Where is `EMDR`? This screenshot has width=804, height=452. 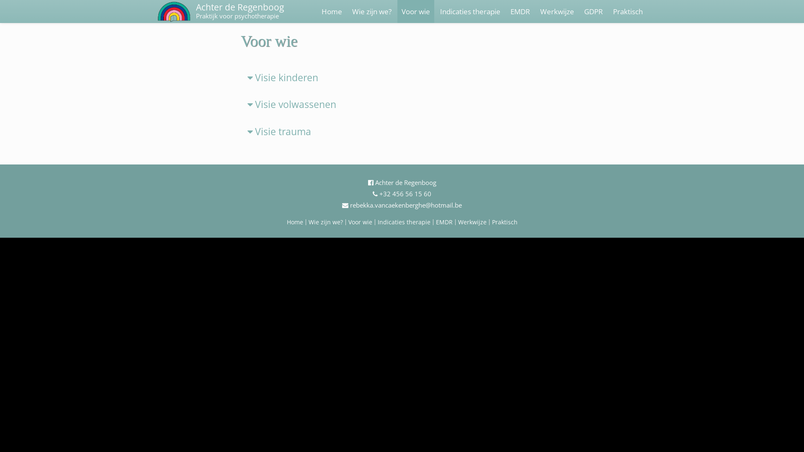
EMDR is located at coordinates (520, 12).